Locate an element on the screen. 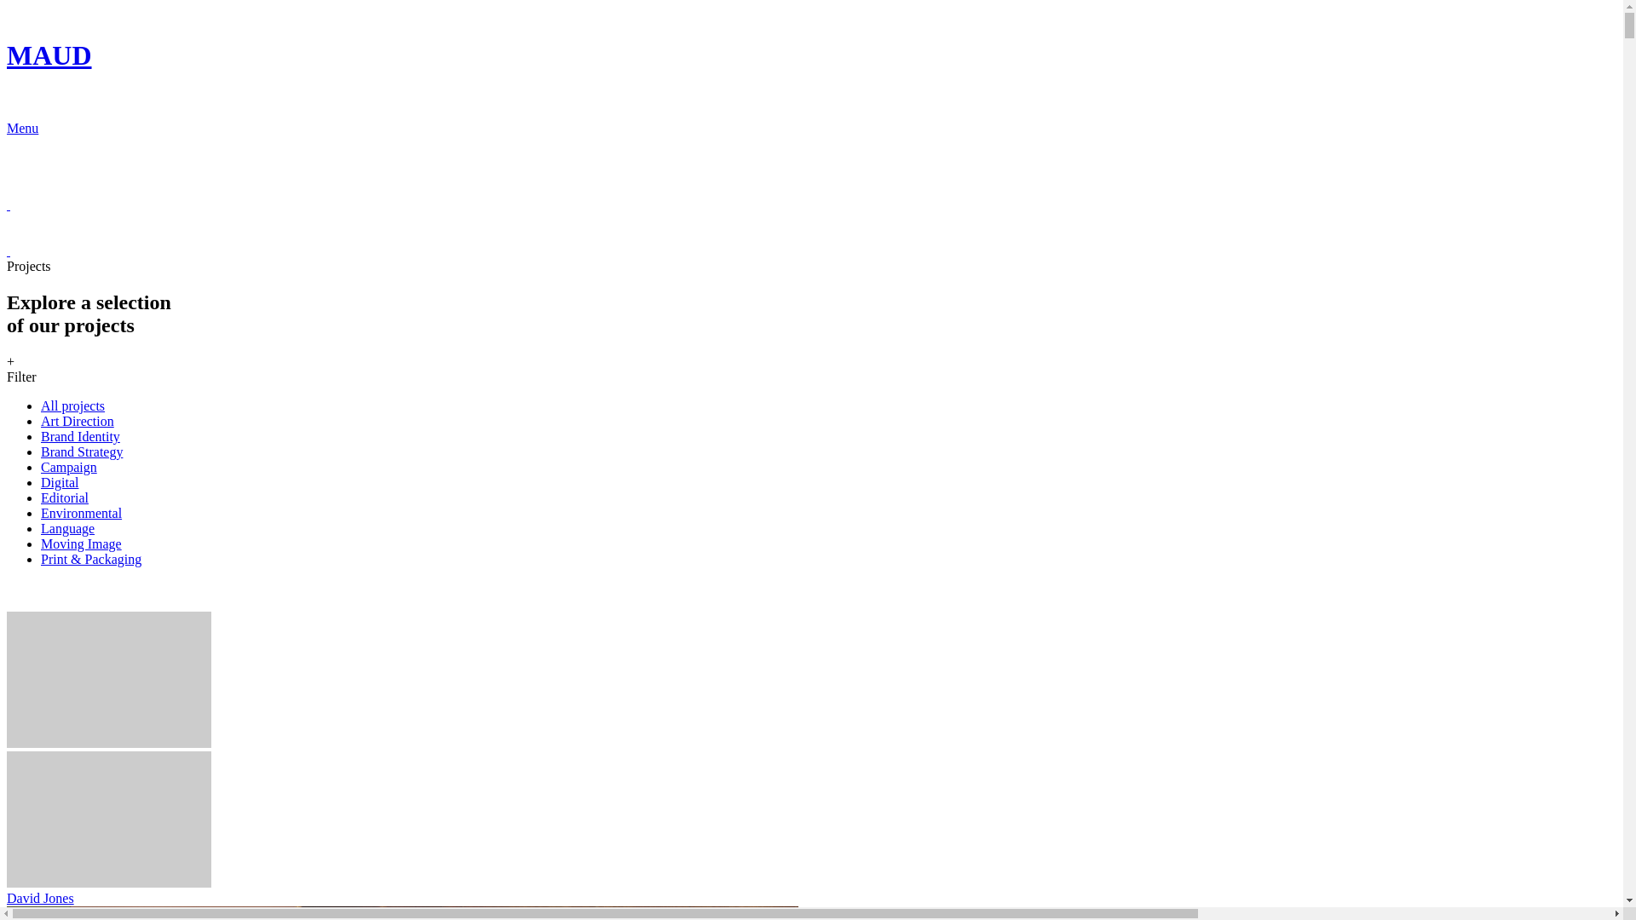 Image resolution: width=1636 pixels, height=920 pixels. Print & Packaging is located at coordinates (91, 559).